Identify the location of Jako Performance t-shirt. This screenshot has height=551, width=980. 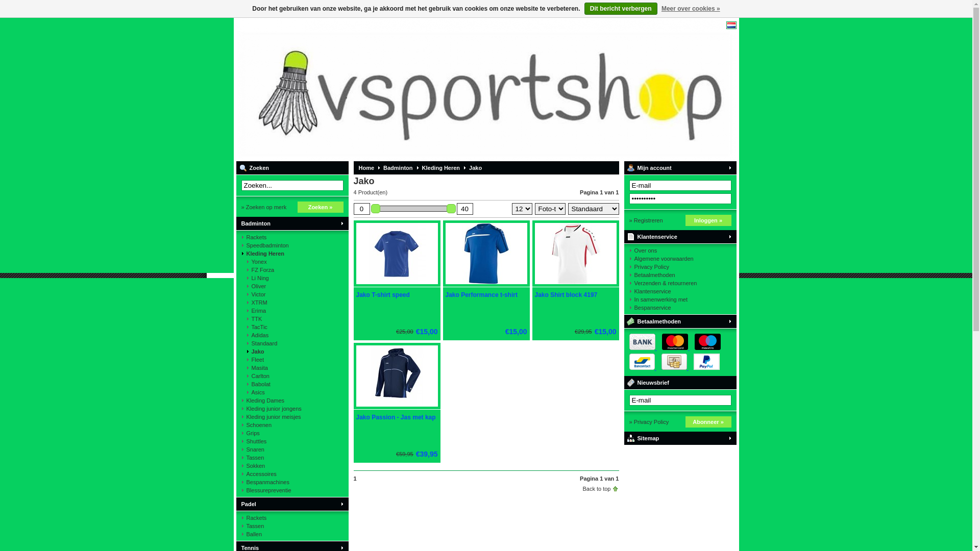
(481, 295).